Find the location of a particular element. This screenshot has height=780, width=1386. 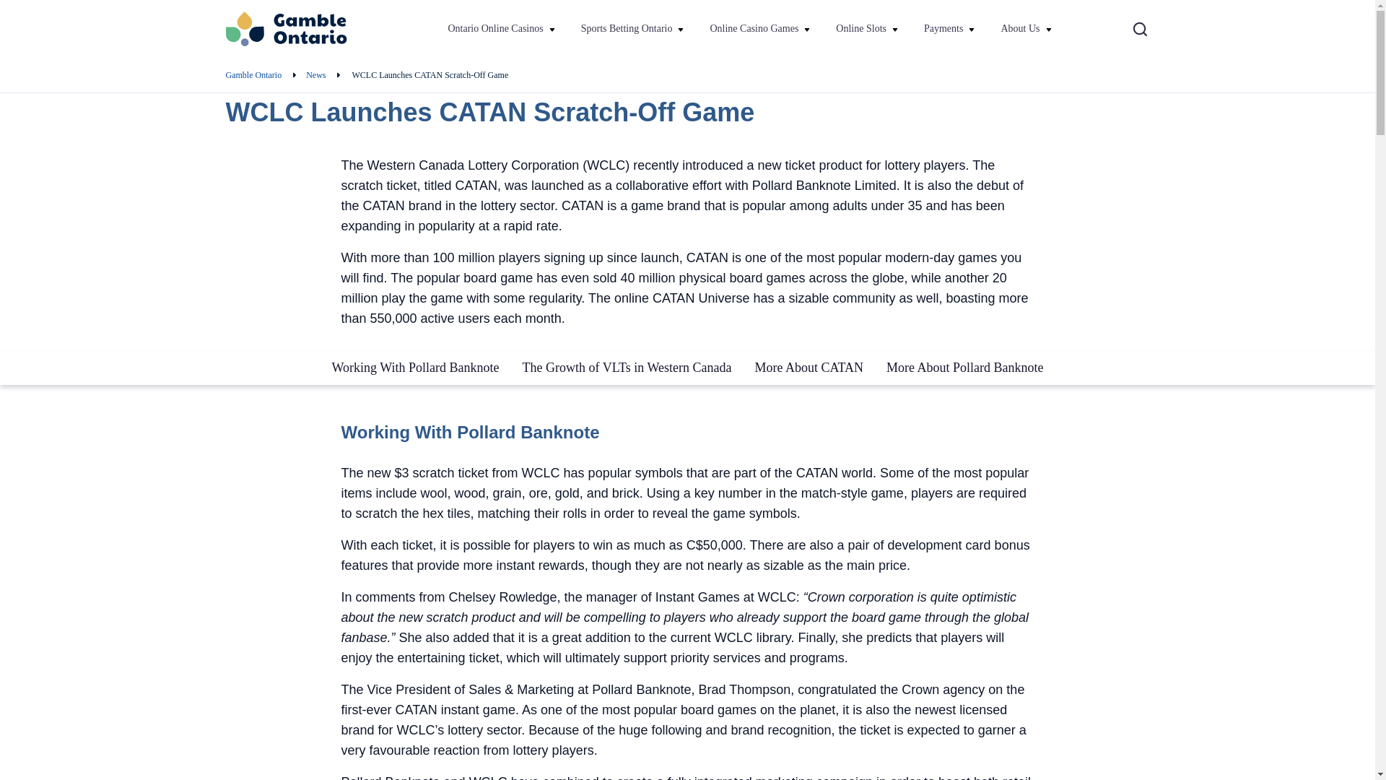

Online Casino Games is located at coordinates (761, 29).